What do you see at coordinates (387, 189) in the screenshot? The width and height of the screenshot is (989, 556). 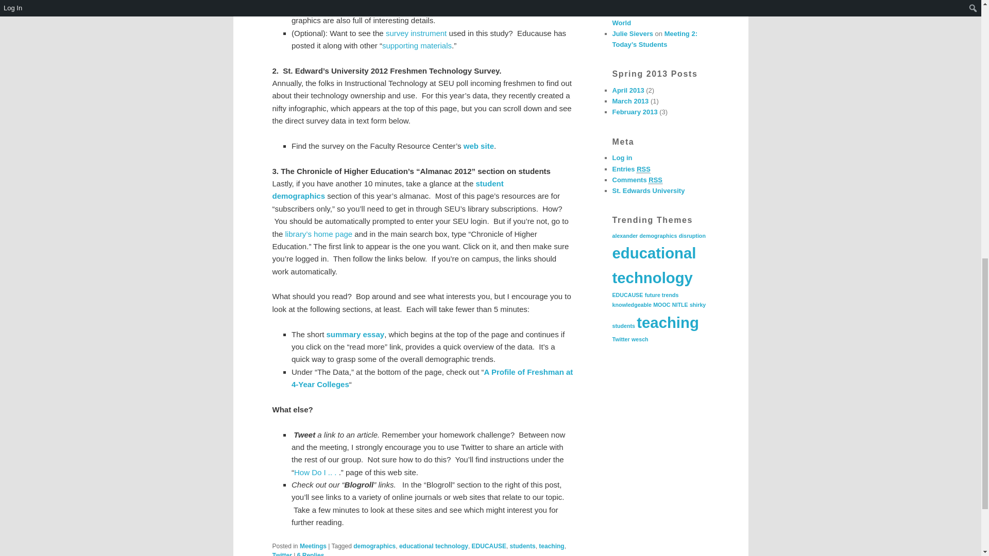 I see `student demographics` at bounding box center [387, 189].